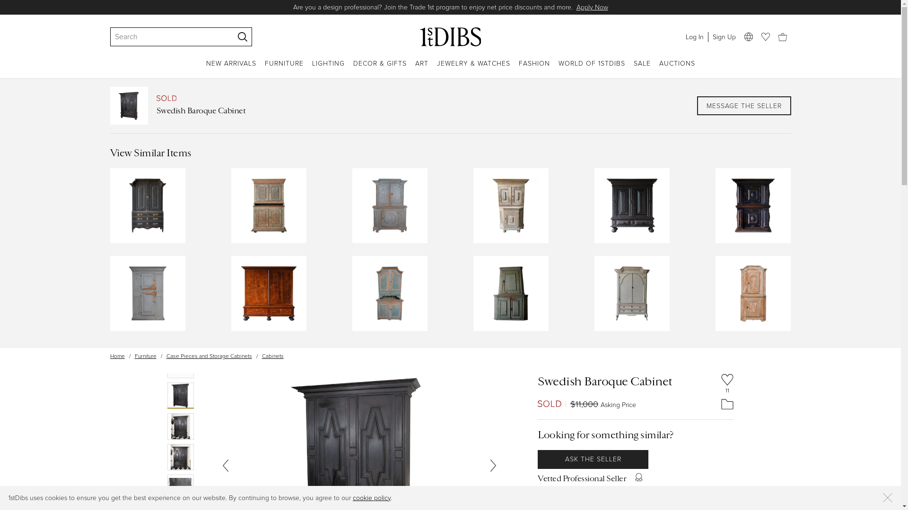  I want to click on MESSAGE THE SELLER, so click(744, 106).